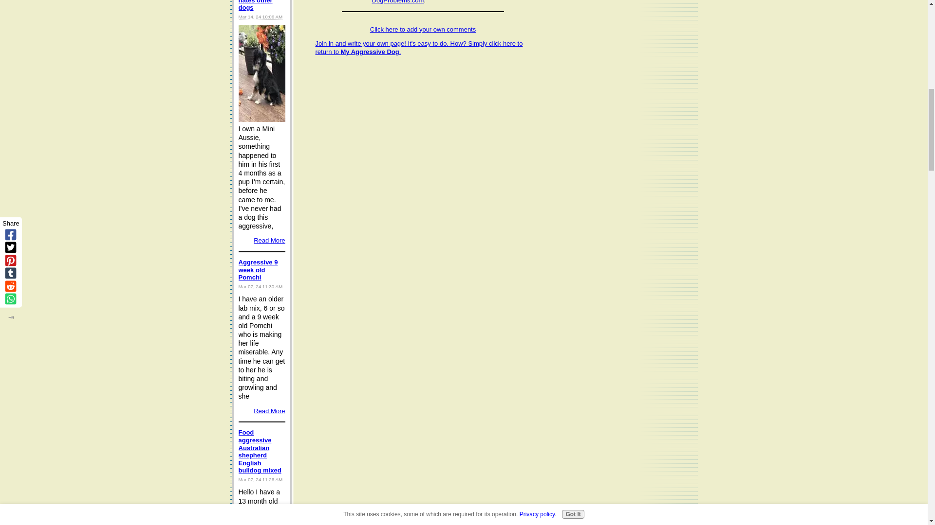 The width and height of the screenshot is (935, 525). I want to click on 2024-03-14T10:06:50-0400, so click(261, 17).